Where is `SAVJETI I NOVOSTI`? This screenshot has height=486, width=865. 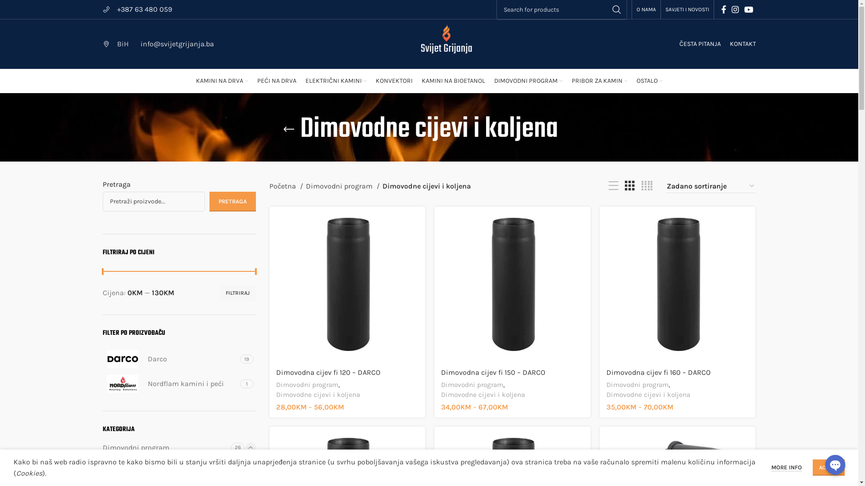 SAVJETI I NOVOSTI is located at coordinates (687, 9).